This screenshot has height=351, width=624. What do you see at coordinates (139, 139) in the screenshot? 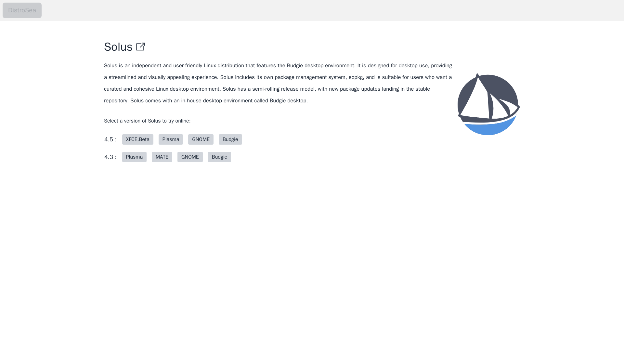
I see `XFCE.Beta` at bounding box center [139, 139].